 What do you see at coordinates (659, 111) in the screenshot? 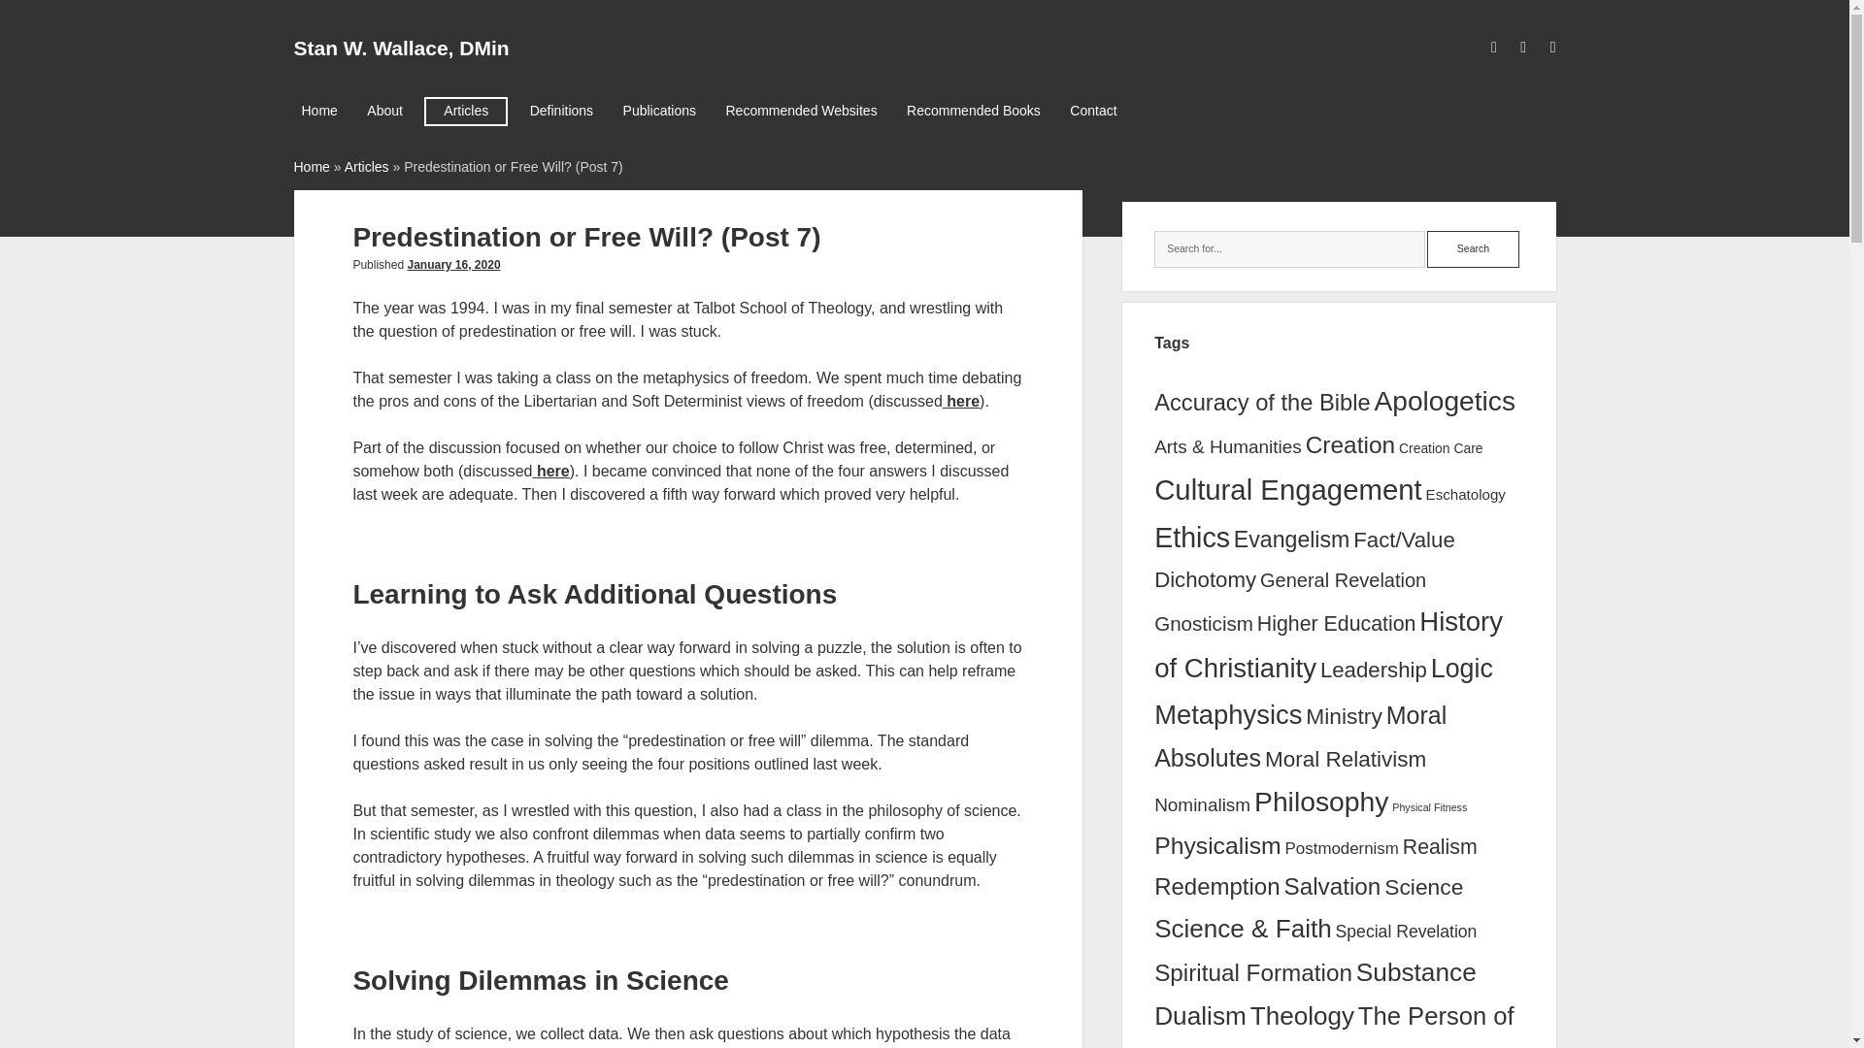
I see `Publications` at bounding box center [659, 111].